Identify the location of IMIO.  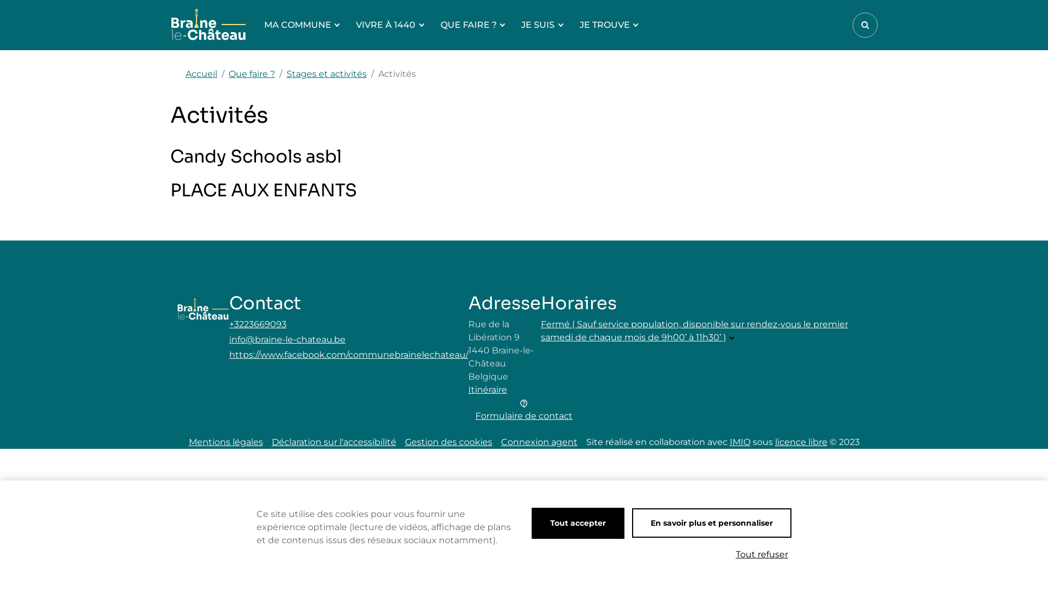
(740, 442).